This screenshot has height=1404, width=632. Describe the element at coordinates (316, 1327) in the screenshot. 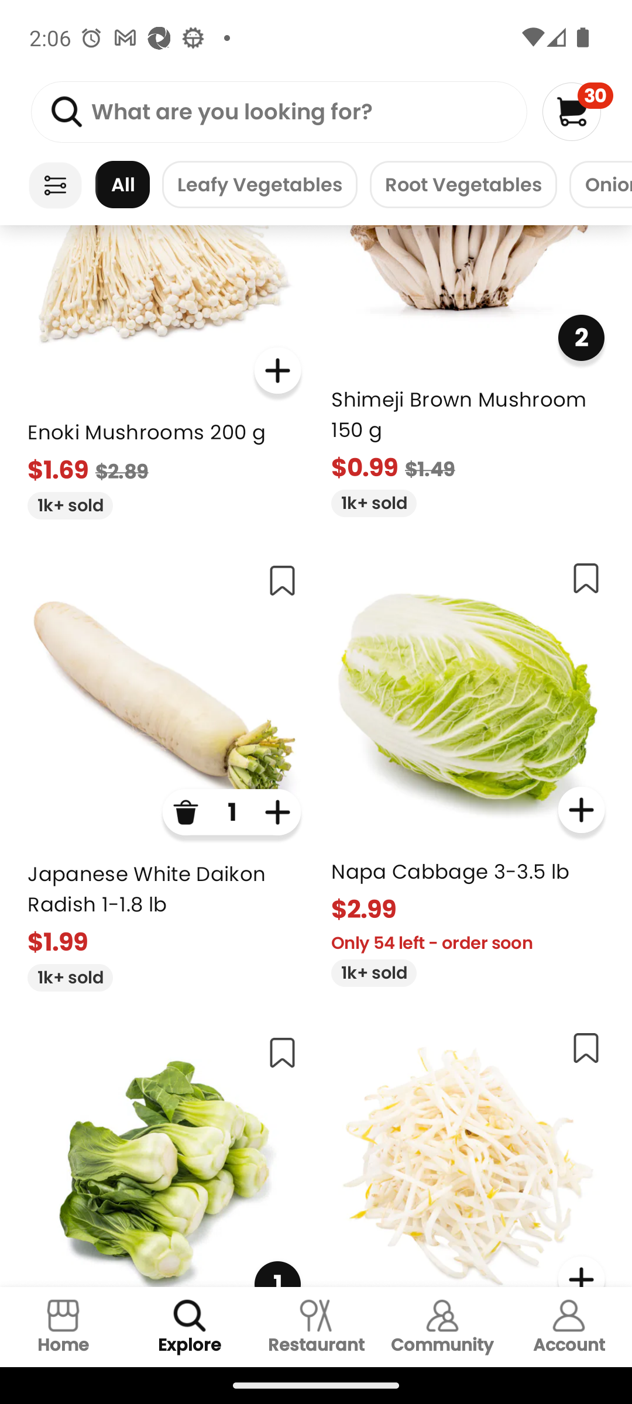

I see `Restaurant` at that location.